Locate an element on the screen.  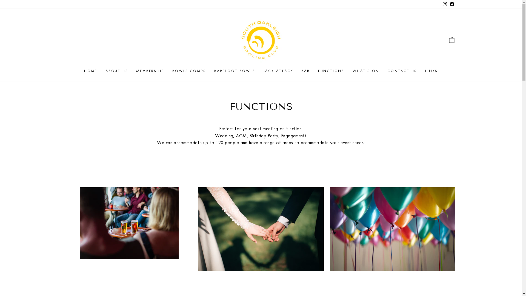
Facebook is located at coordinates (452, 4).